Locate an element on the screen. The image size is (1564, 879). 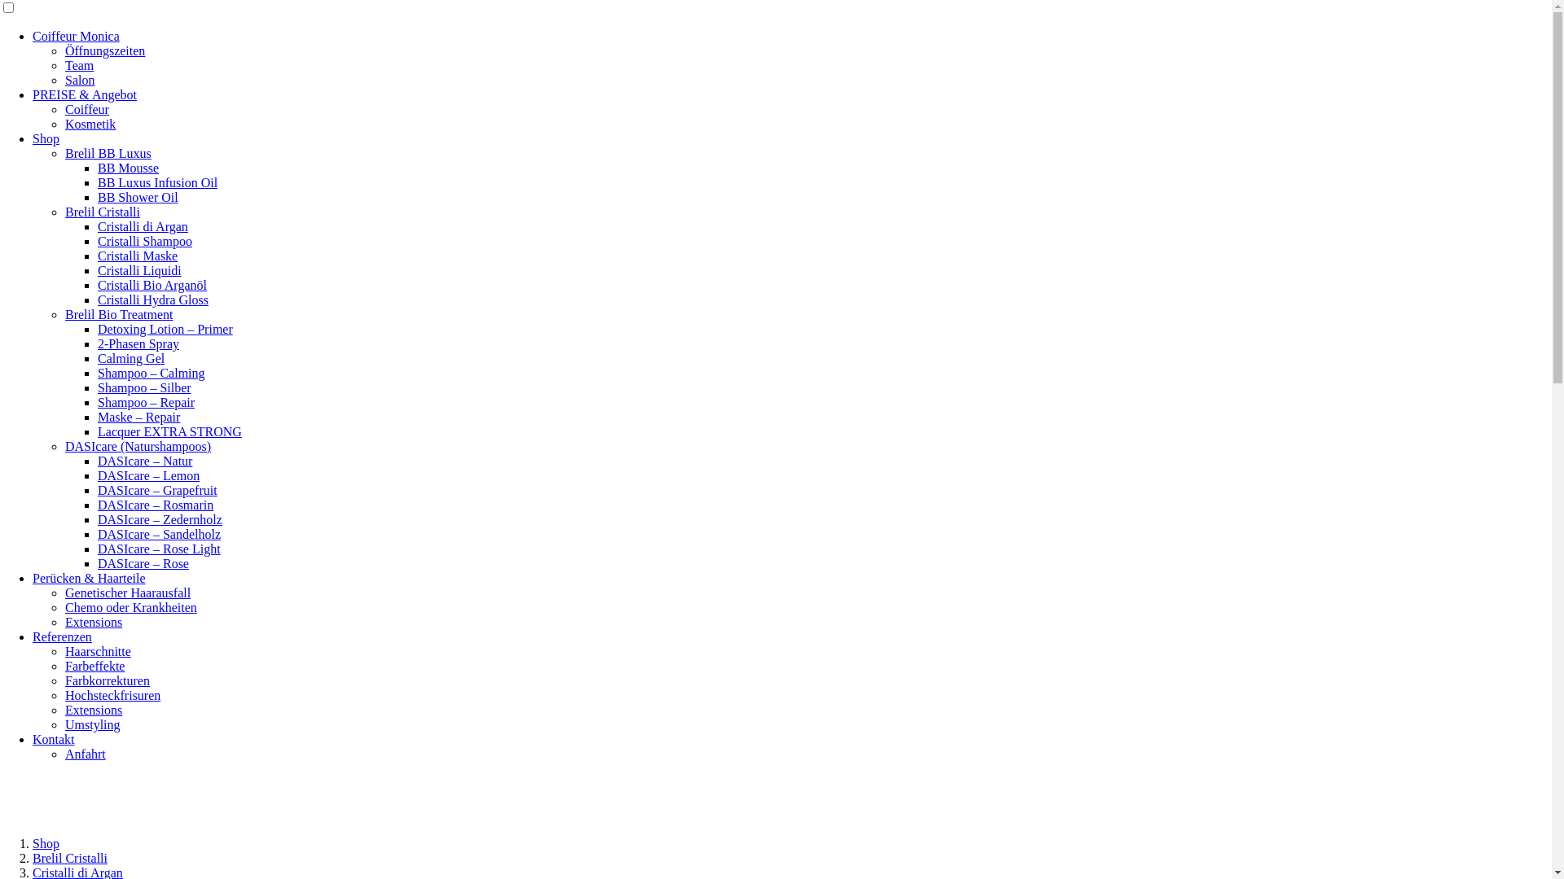
DASIcare (Naturshampoos) is located at coordinates (138, 446).